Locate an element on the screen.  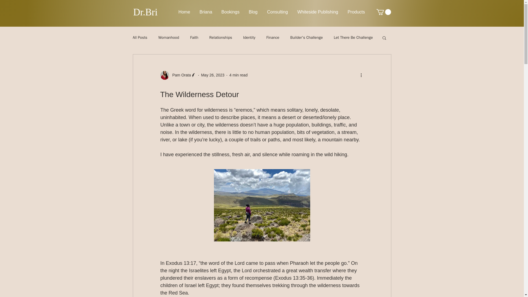
Identity is located at coordinates (249, 37).